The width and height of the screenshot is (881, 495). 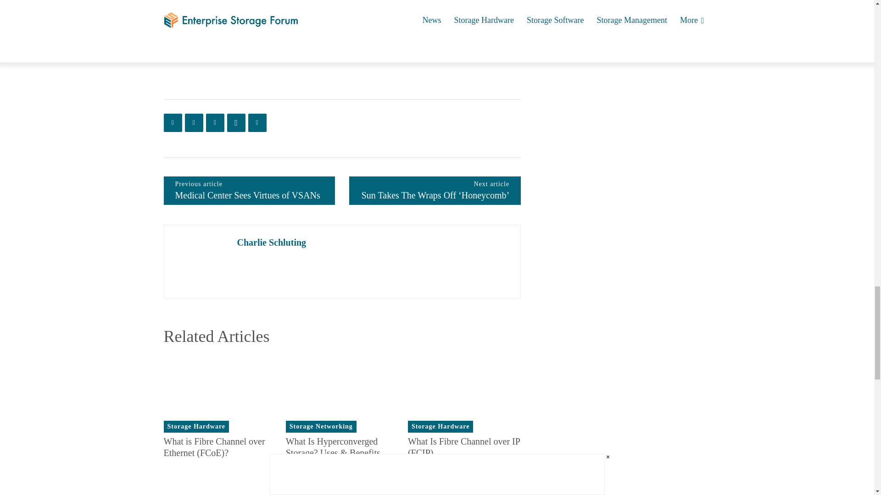 I want to click on Medical Center Sees Virtues of VSANs, so click(x=248, y=195).